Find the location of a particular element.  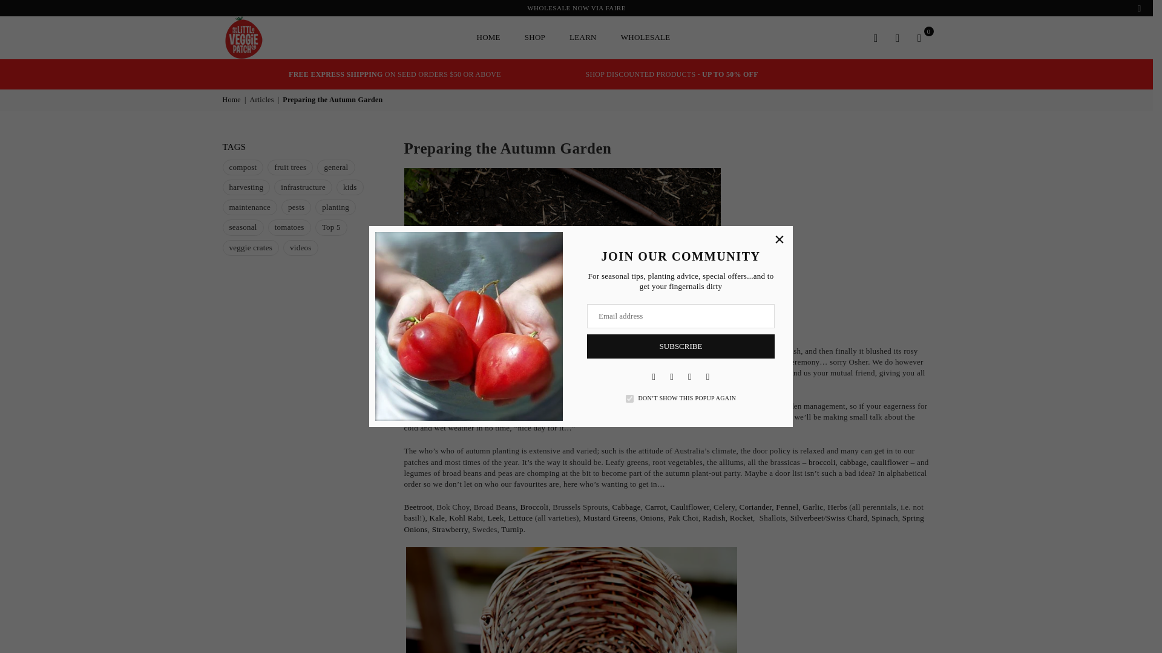

Back to the home page is located at coordinates (232, 99).